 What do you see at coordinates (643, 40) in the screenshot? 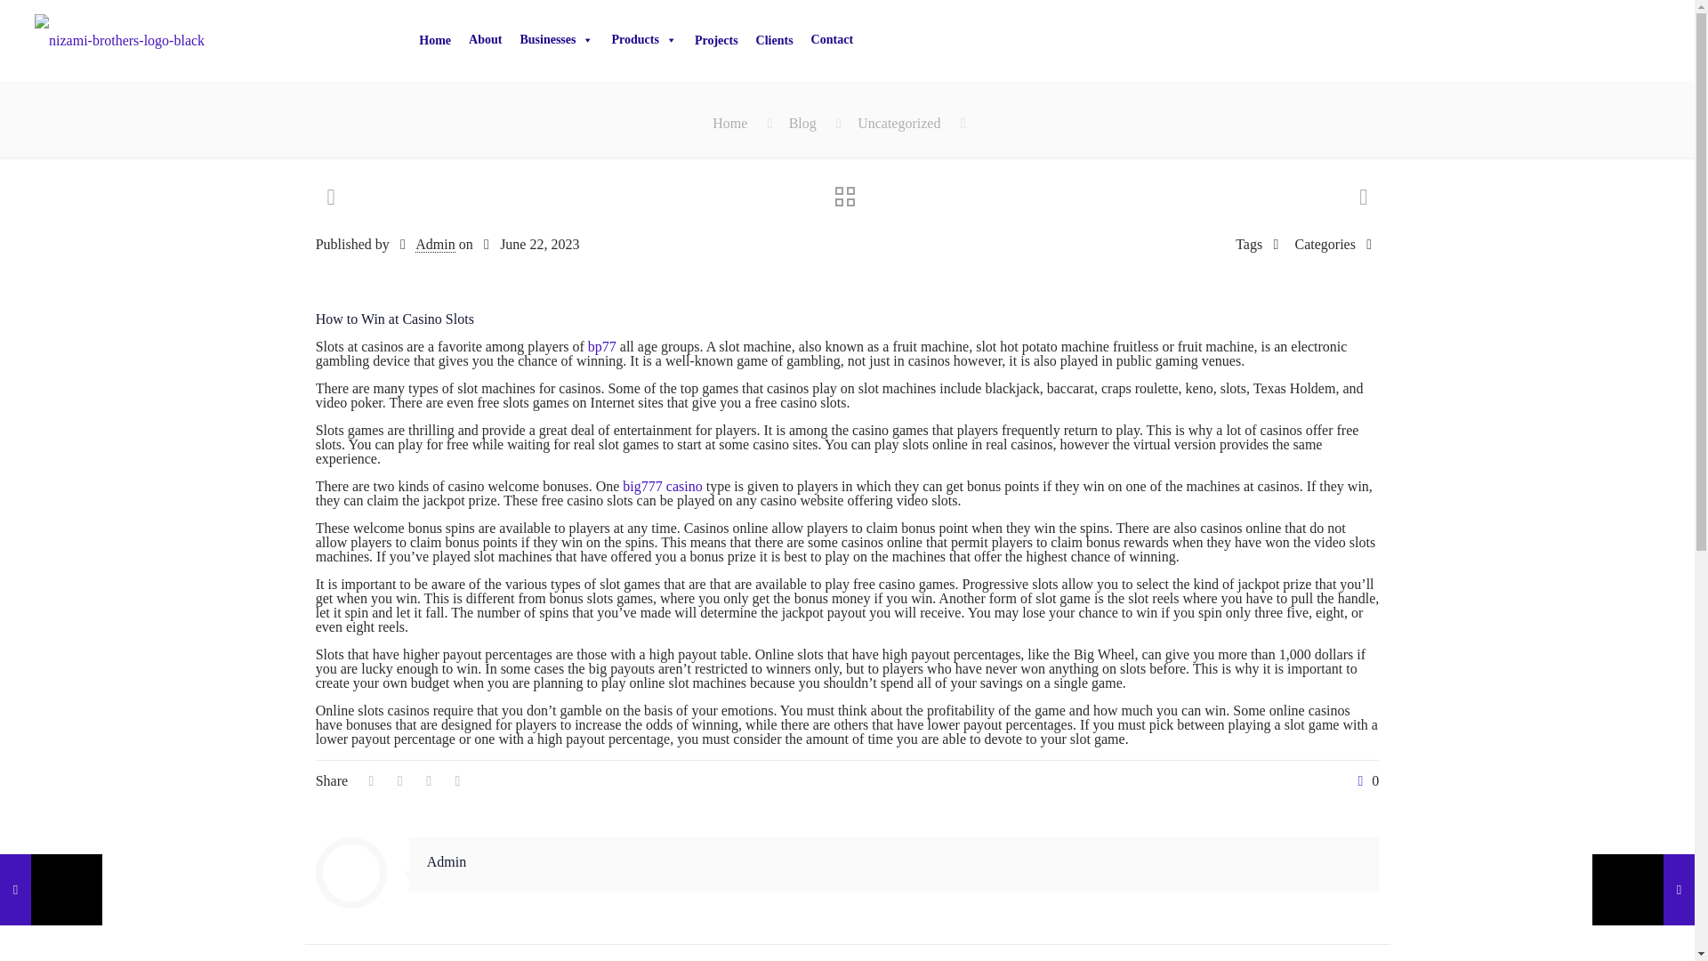
I see `Products` at bounding box center [643, 40].